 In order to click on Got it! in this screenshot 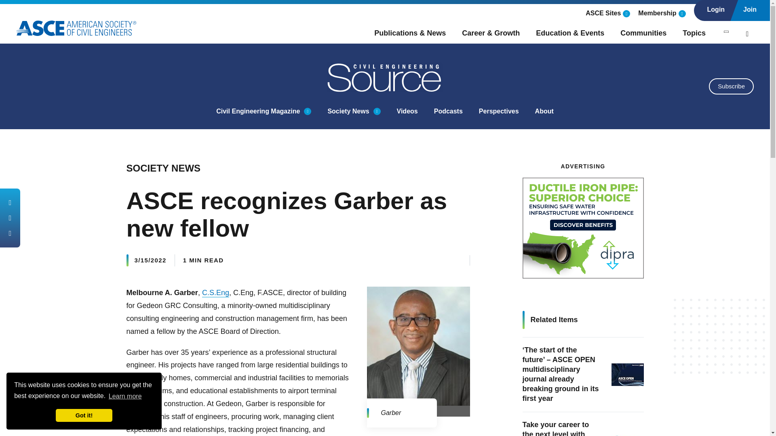, I will do `click(84, 415)`.